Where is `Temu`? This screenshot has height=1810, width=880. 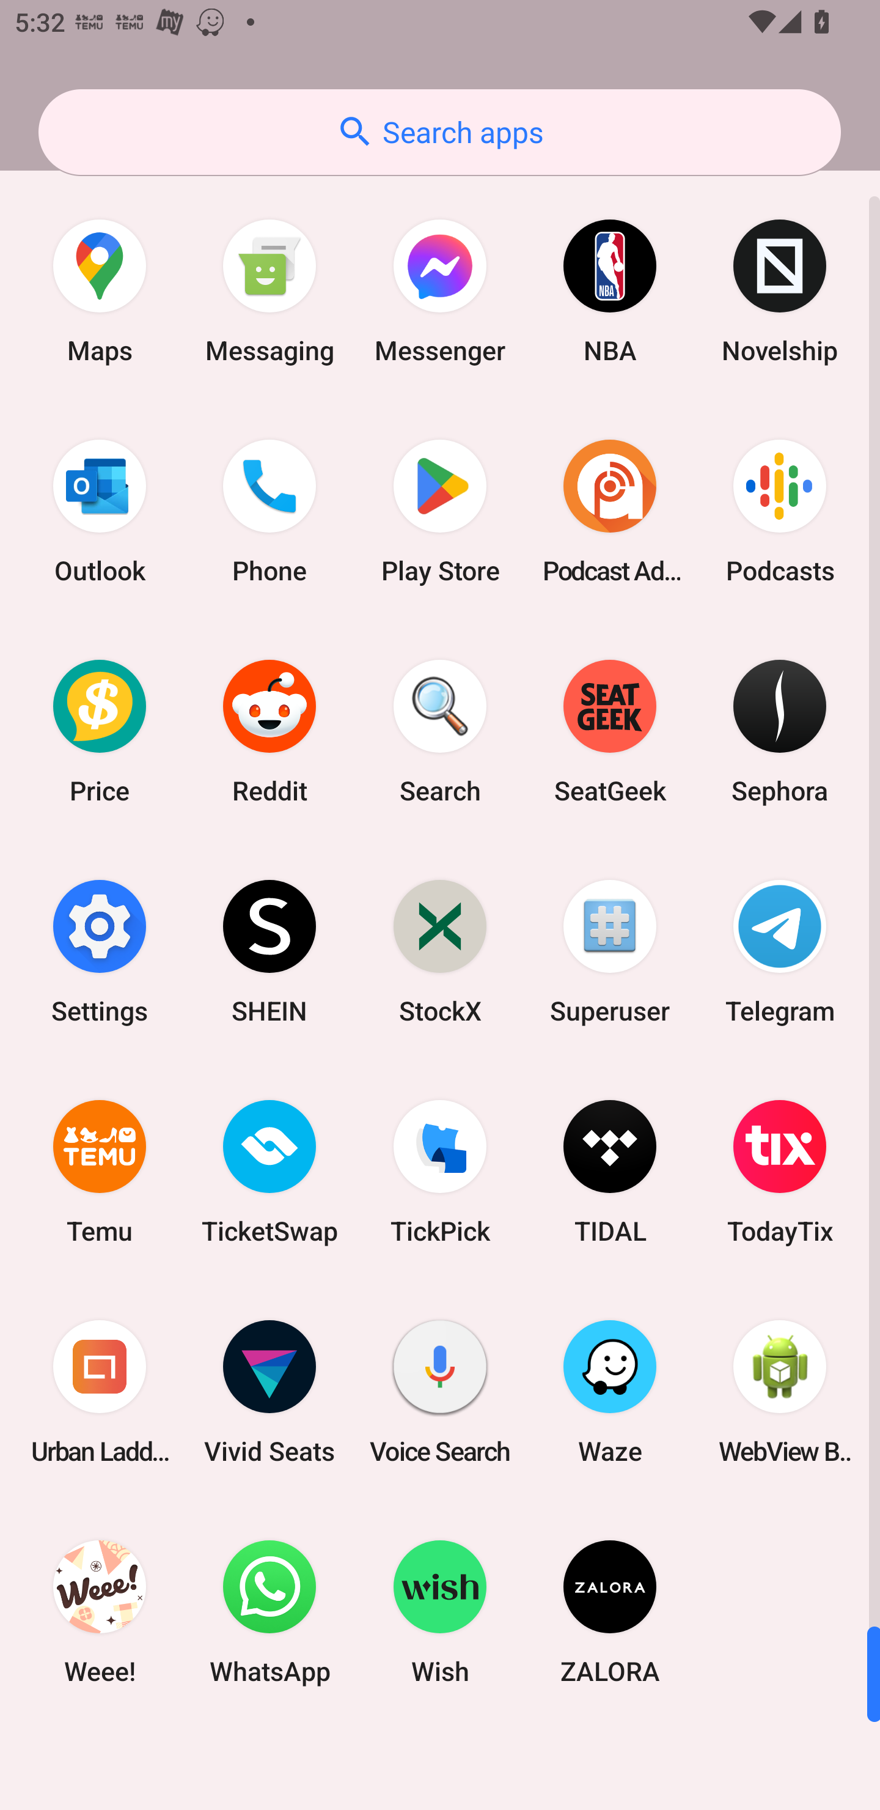 Temu is located at coordinates (100, 1170).